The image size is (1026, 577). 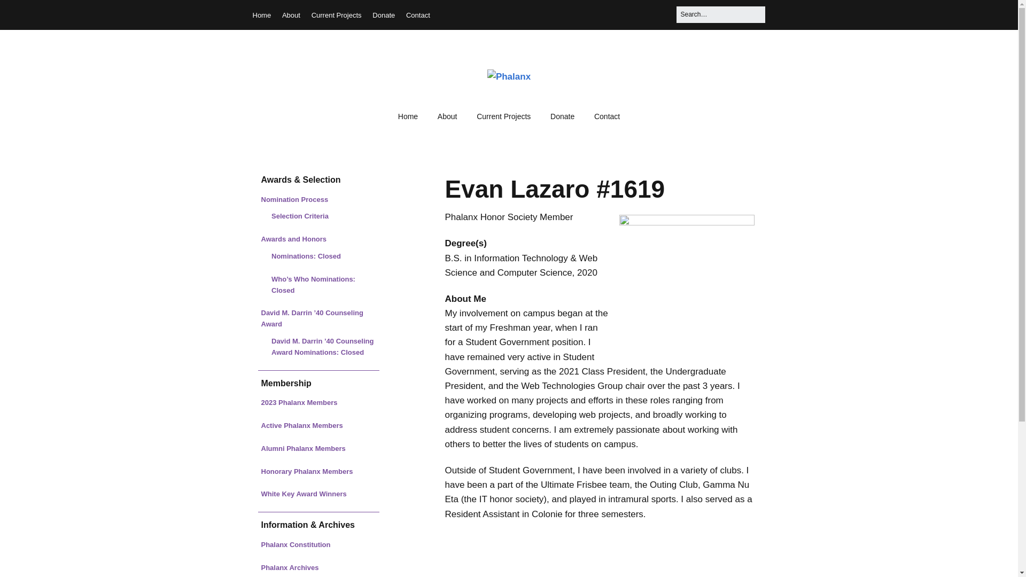 I want to click on Awards and Honors, so click(x=293, y=238).